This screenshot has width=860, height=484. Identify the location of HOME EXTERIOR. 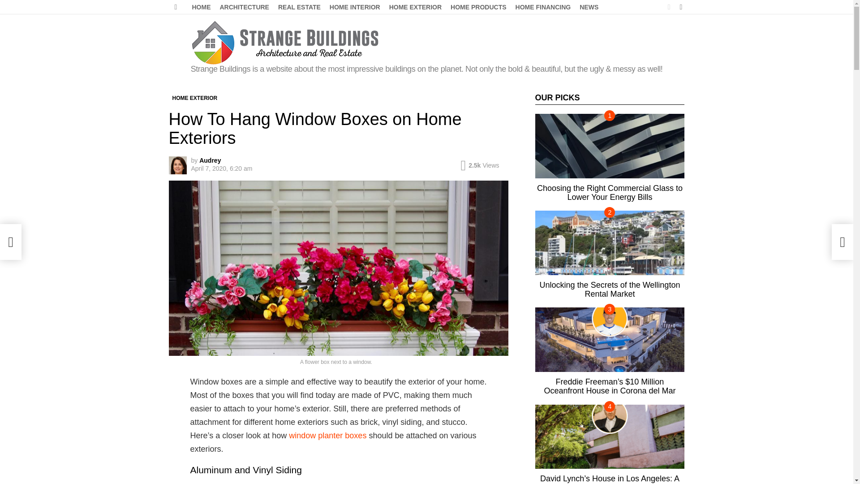
(194, 98).